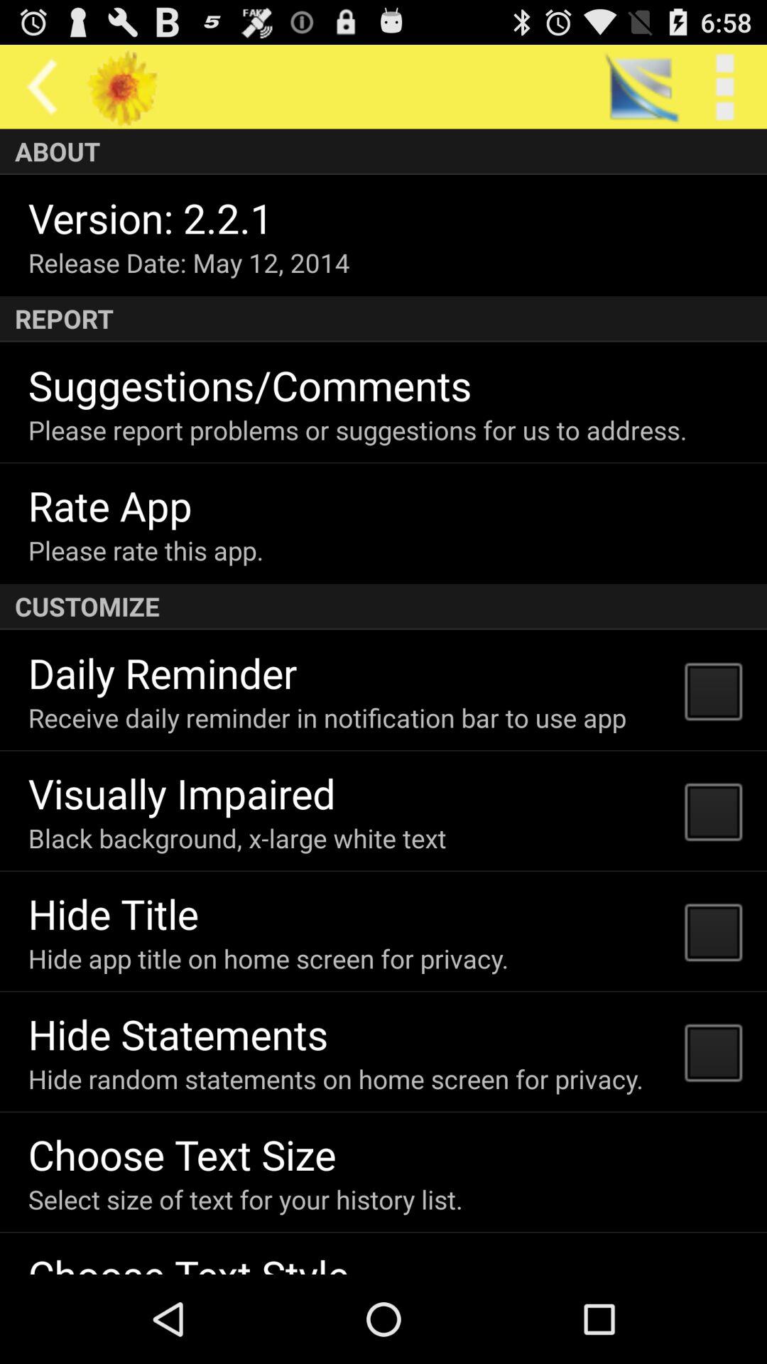 The image size is (767, 1364). What do you see at coordinates (724, 87) in the screenshot?
I see `press the item above about app` at bounding box center [724, 87].